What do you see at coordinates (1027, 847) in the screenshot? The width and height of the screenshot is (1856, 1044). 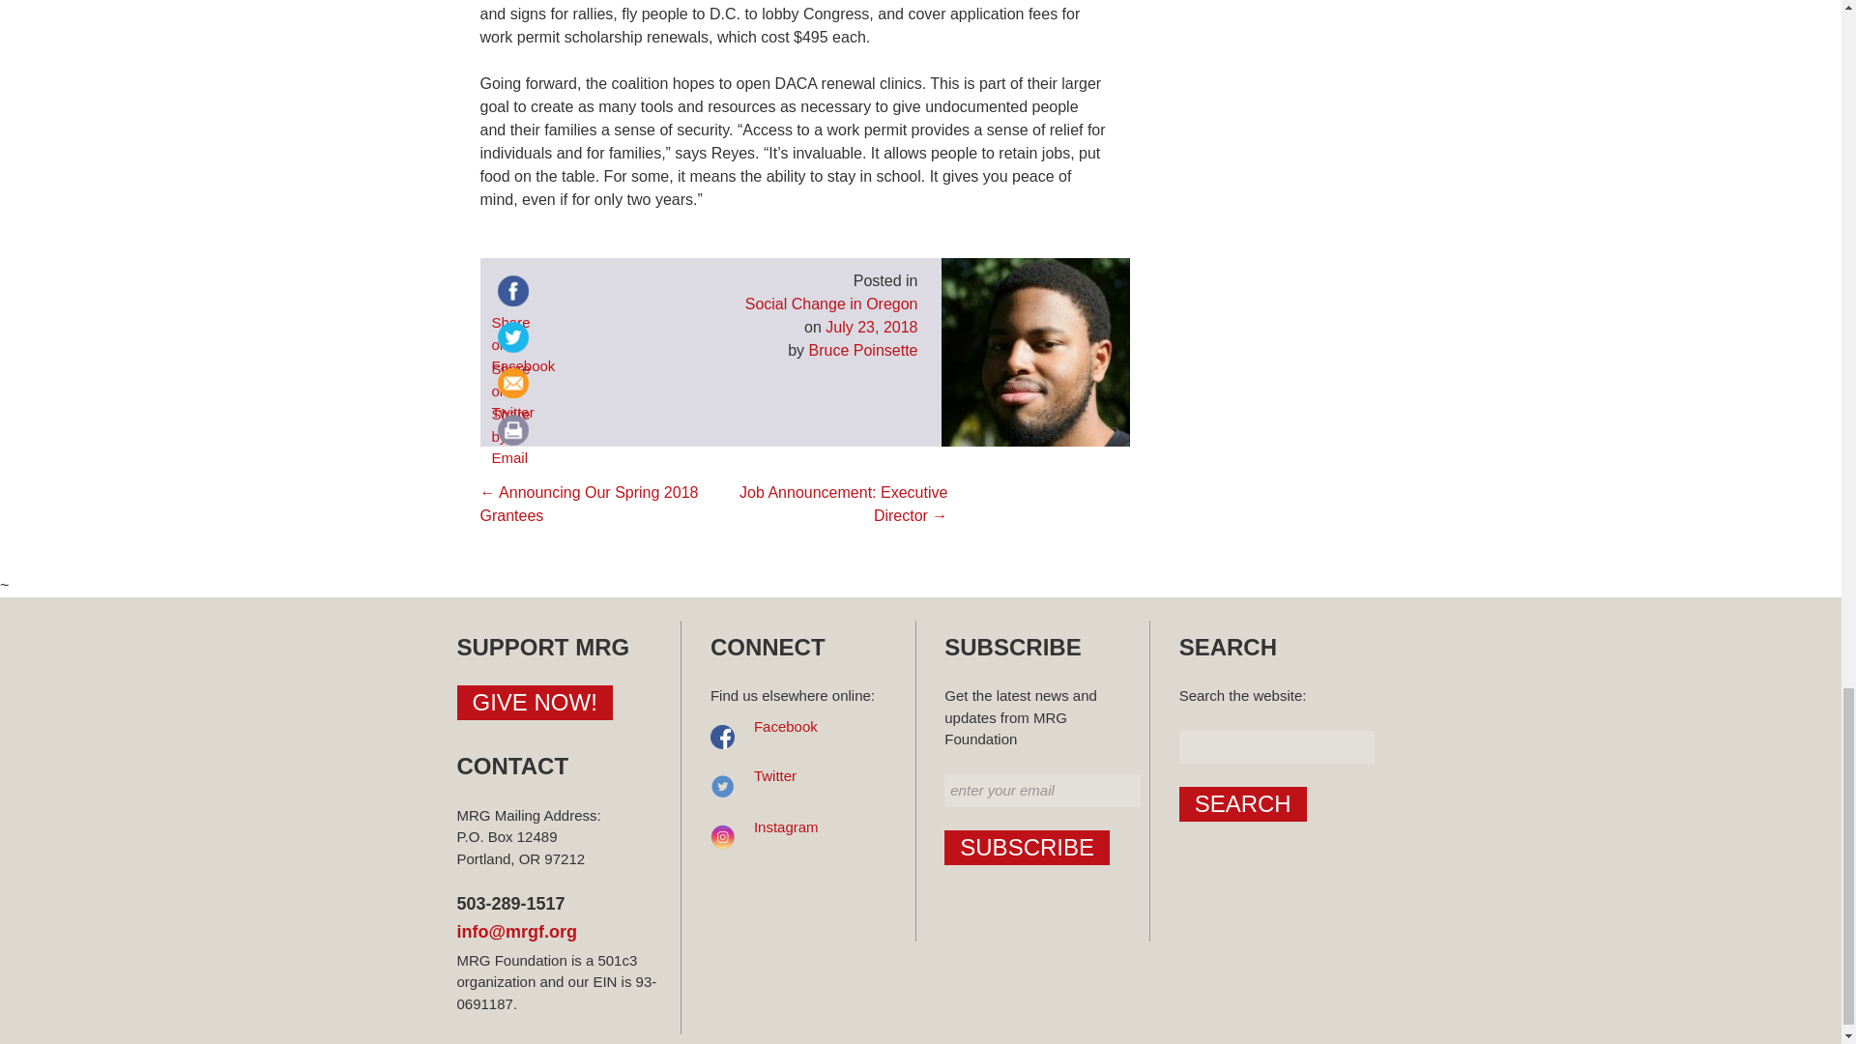 I see `Subscribe` at bounding box center [1027, 847].